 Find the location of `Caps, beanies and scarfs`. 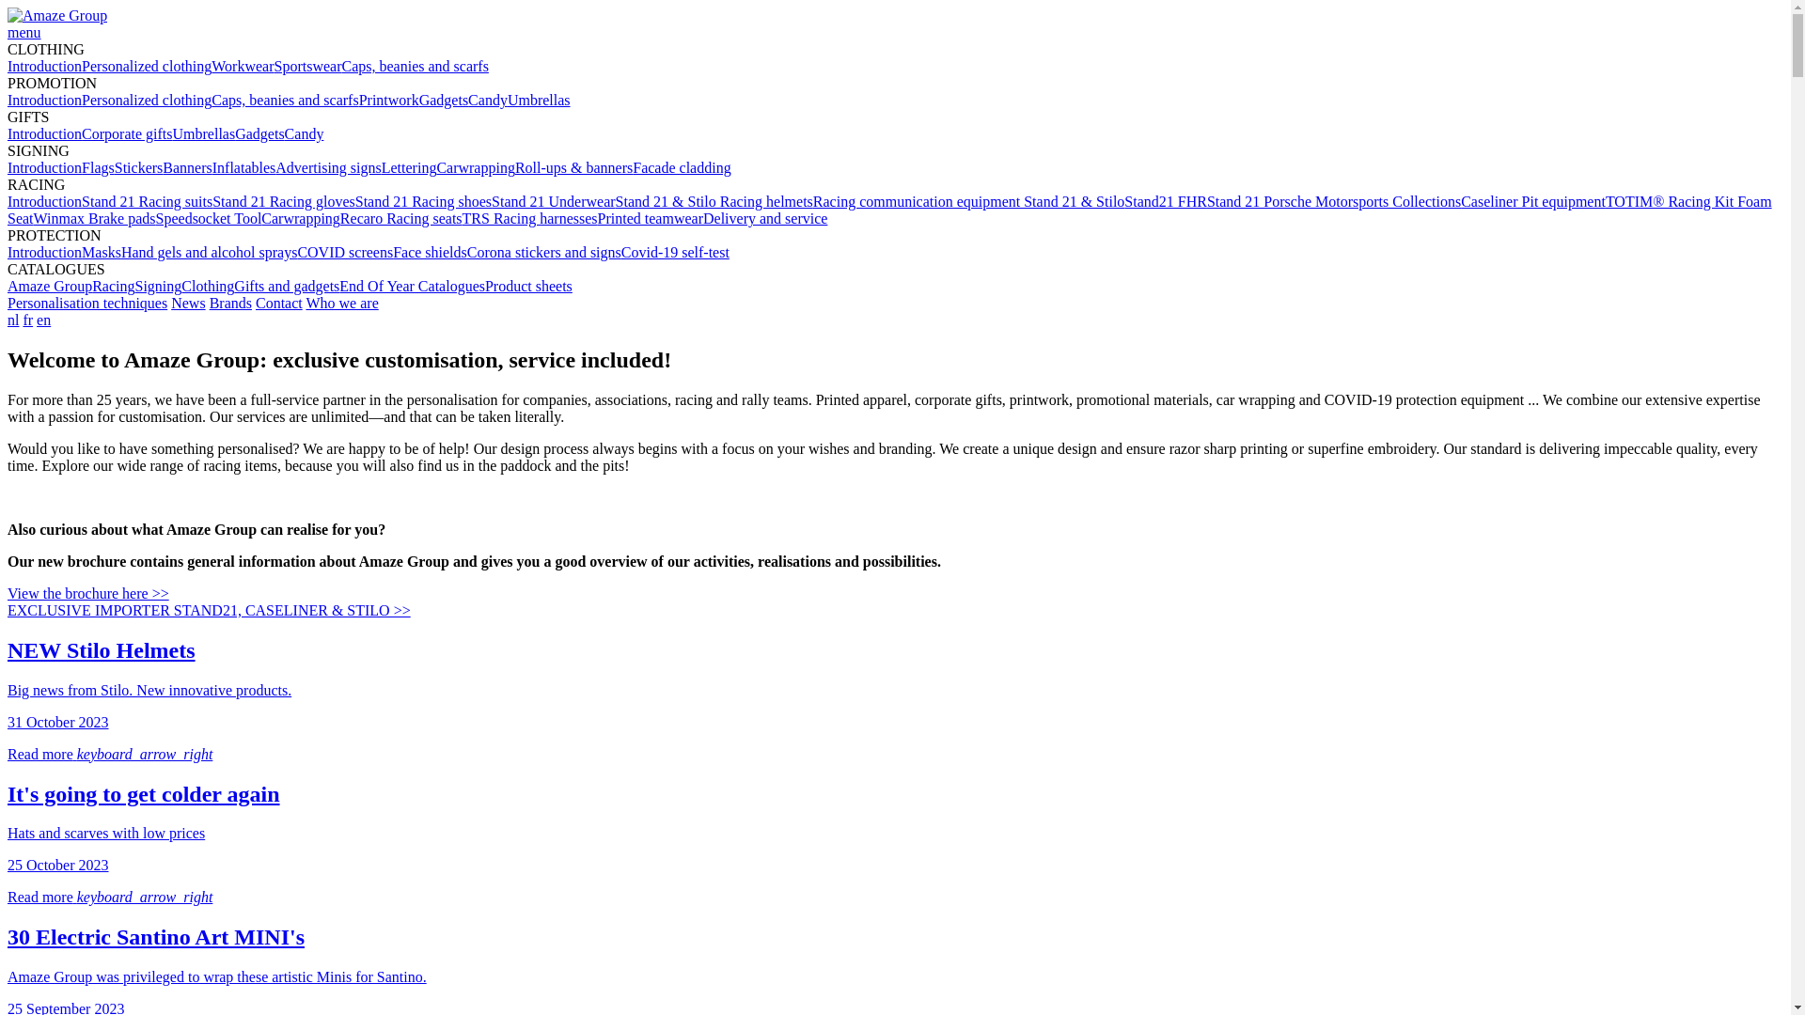

Caps, beanies and scarfs is located at coordinates (285, 100).